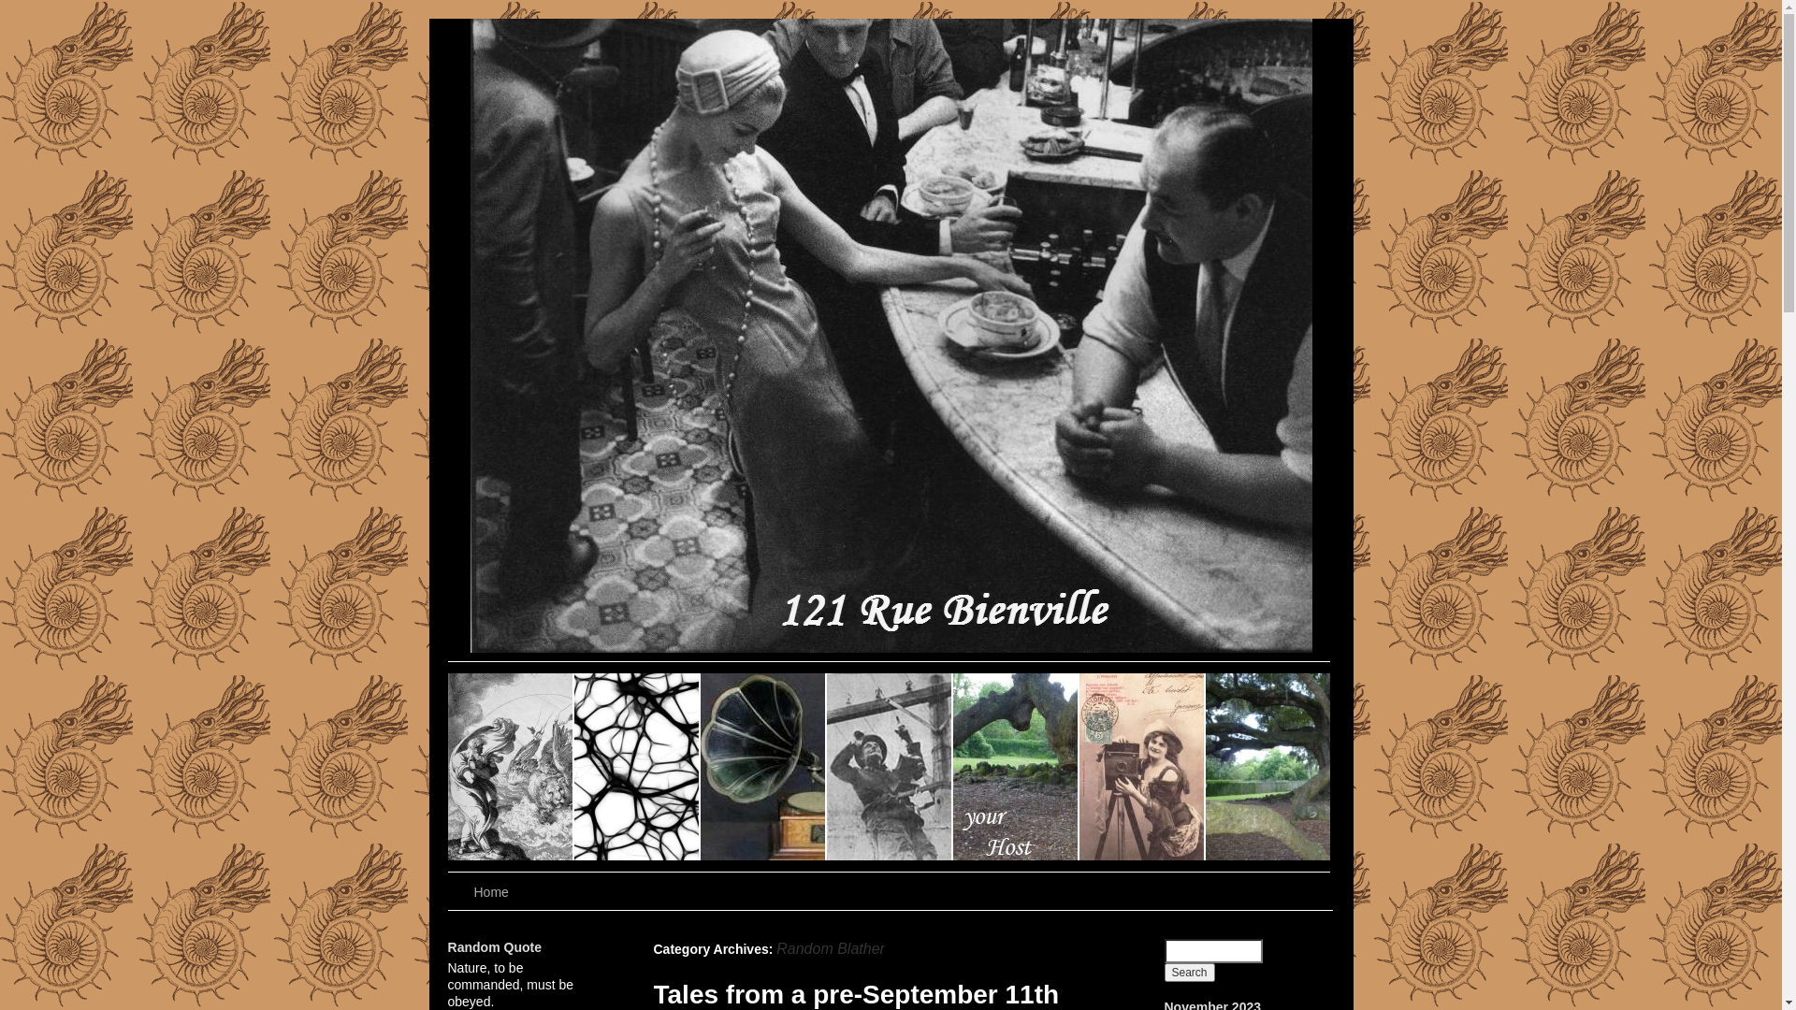 Image resolution: width=1796 pixels, height=1010 pixels. Describe the element at coordinates (492, 892) in the screenshot. I see `Home` at that location.